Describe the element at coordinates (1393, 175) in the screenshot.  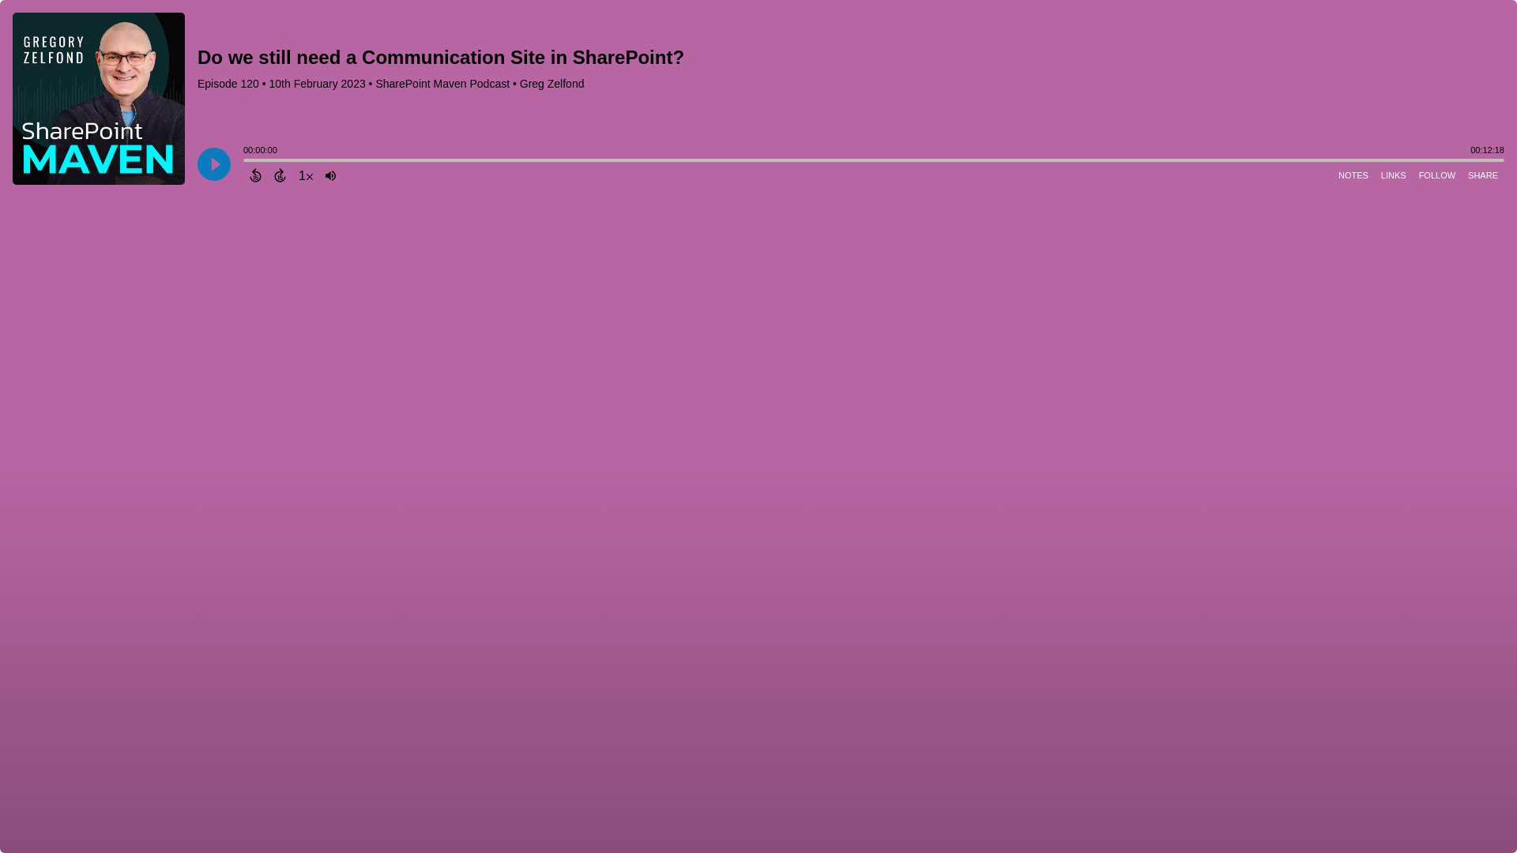
I see `LINKS` at that location.